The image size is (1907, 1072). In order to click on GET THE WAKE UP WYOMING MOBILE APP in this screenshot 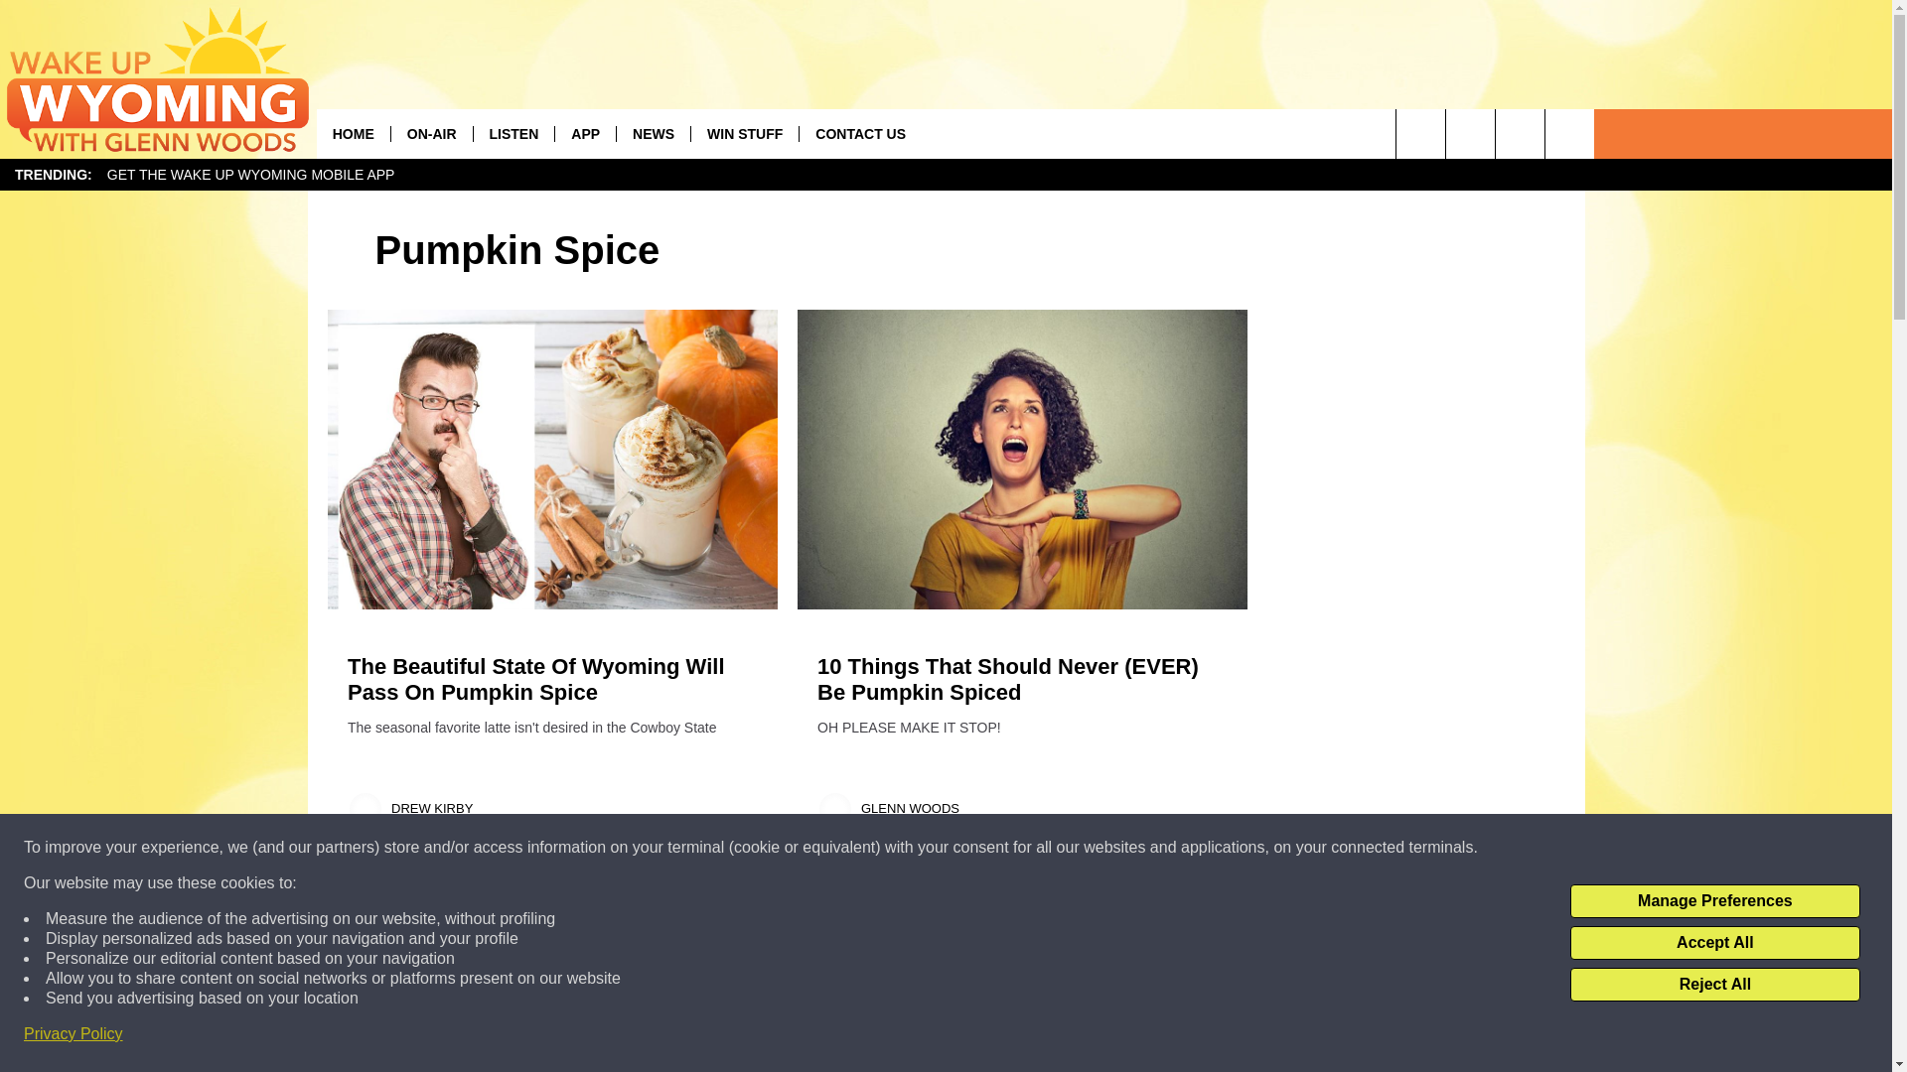, I will do `click(250, 175)`.